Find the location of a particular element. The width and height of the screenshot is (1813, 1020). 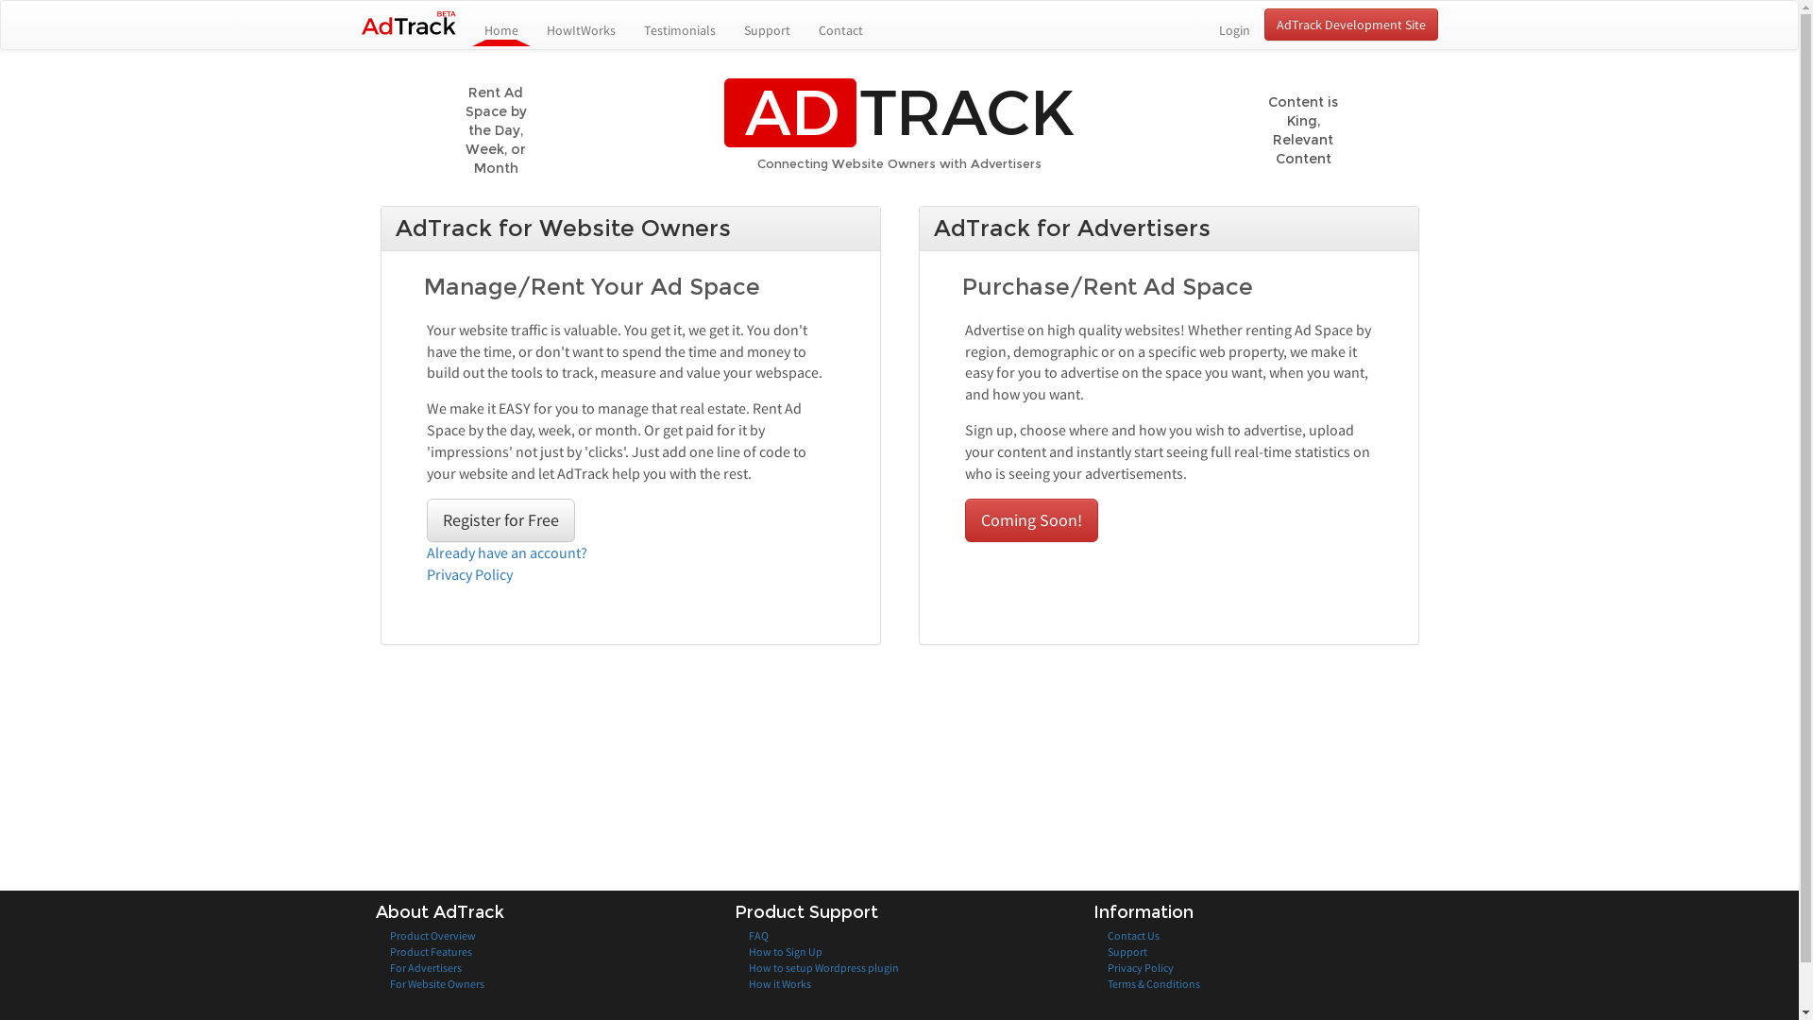

Contact Us is located at coordinates (1133, 935).